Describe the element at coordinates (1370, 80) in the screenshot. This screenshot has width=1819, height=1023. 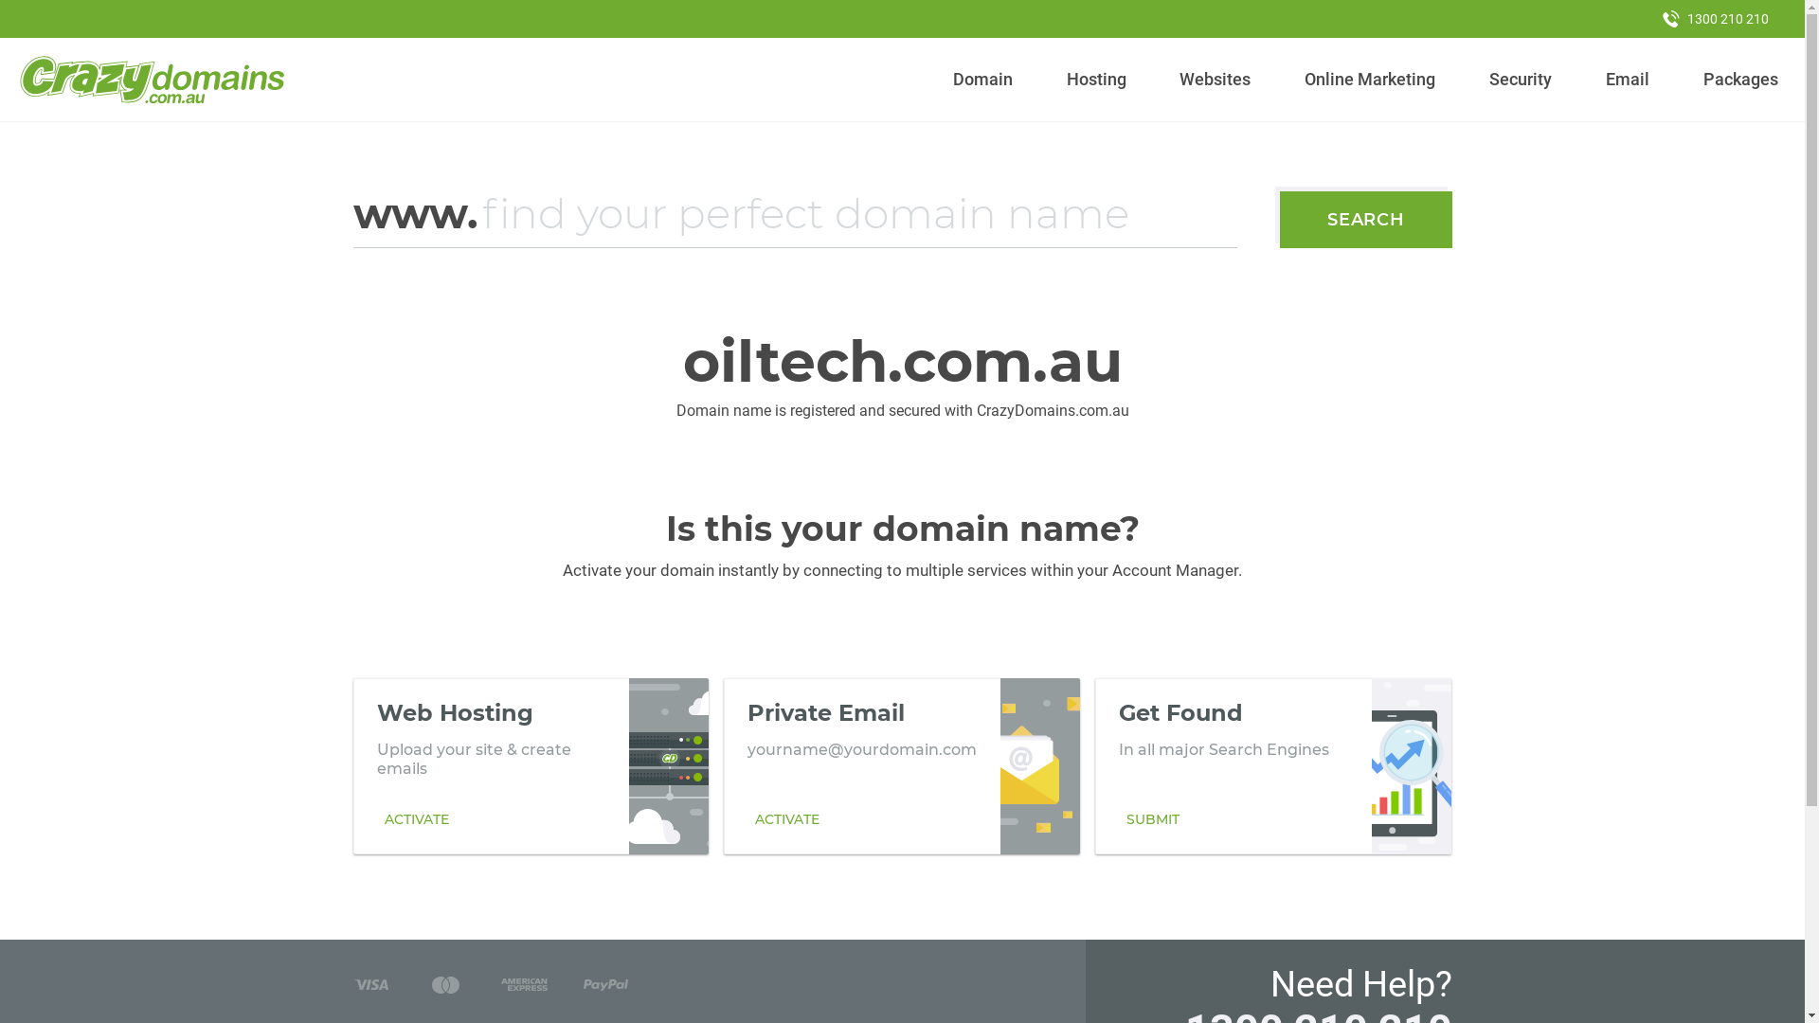
I see `Online Marketing` at that location.